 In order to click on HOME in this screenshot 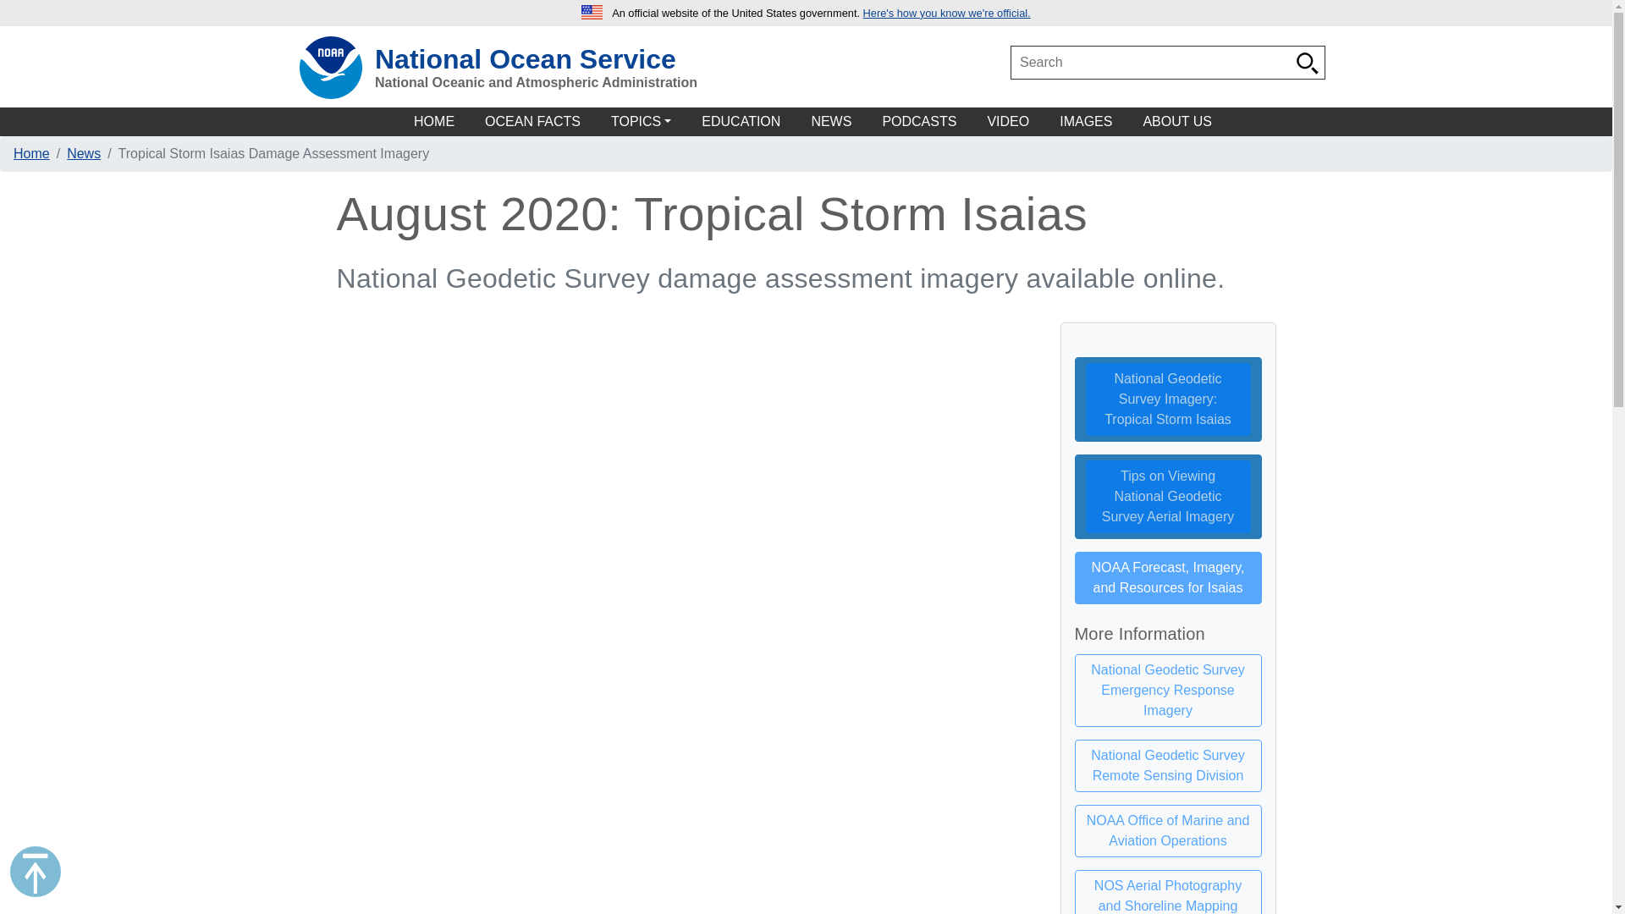, I will do `click(434, 122)`.